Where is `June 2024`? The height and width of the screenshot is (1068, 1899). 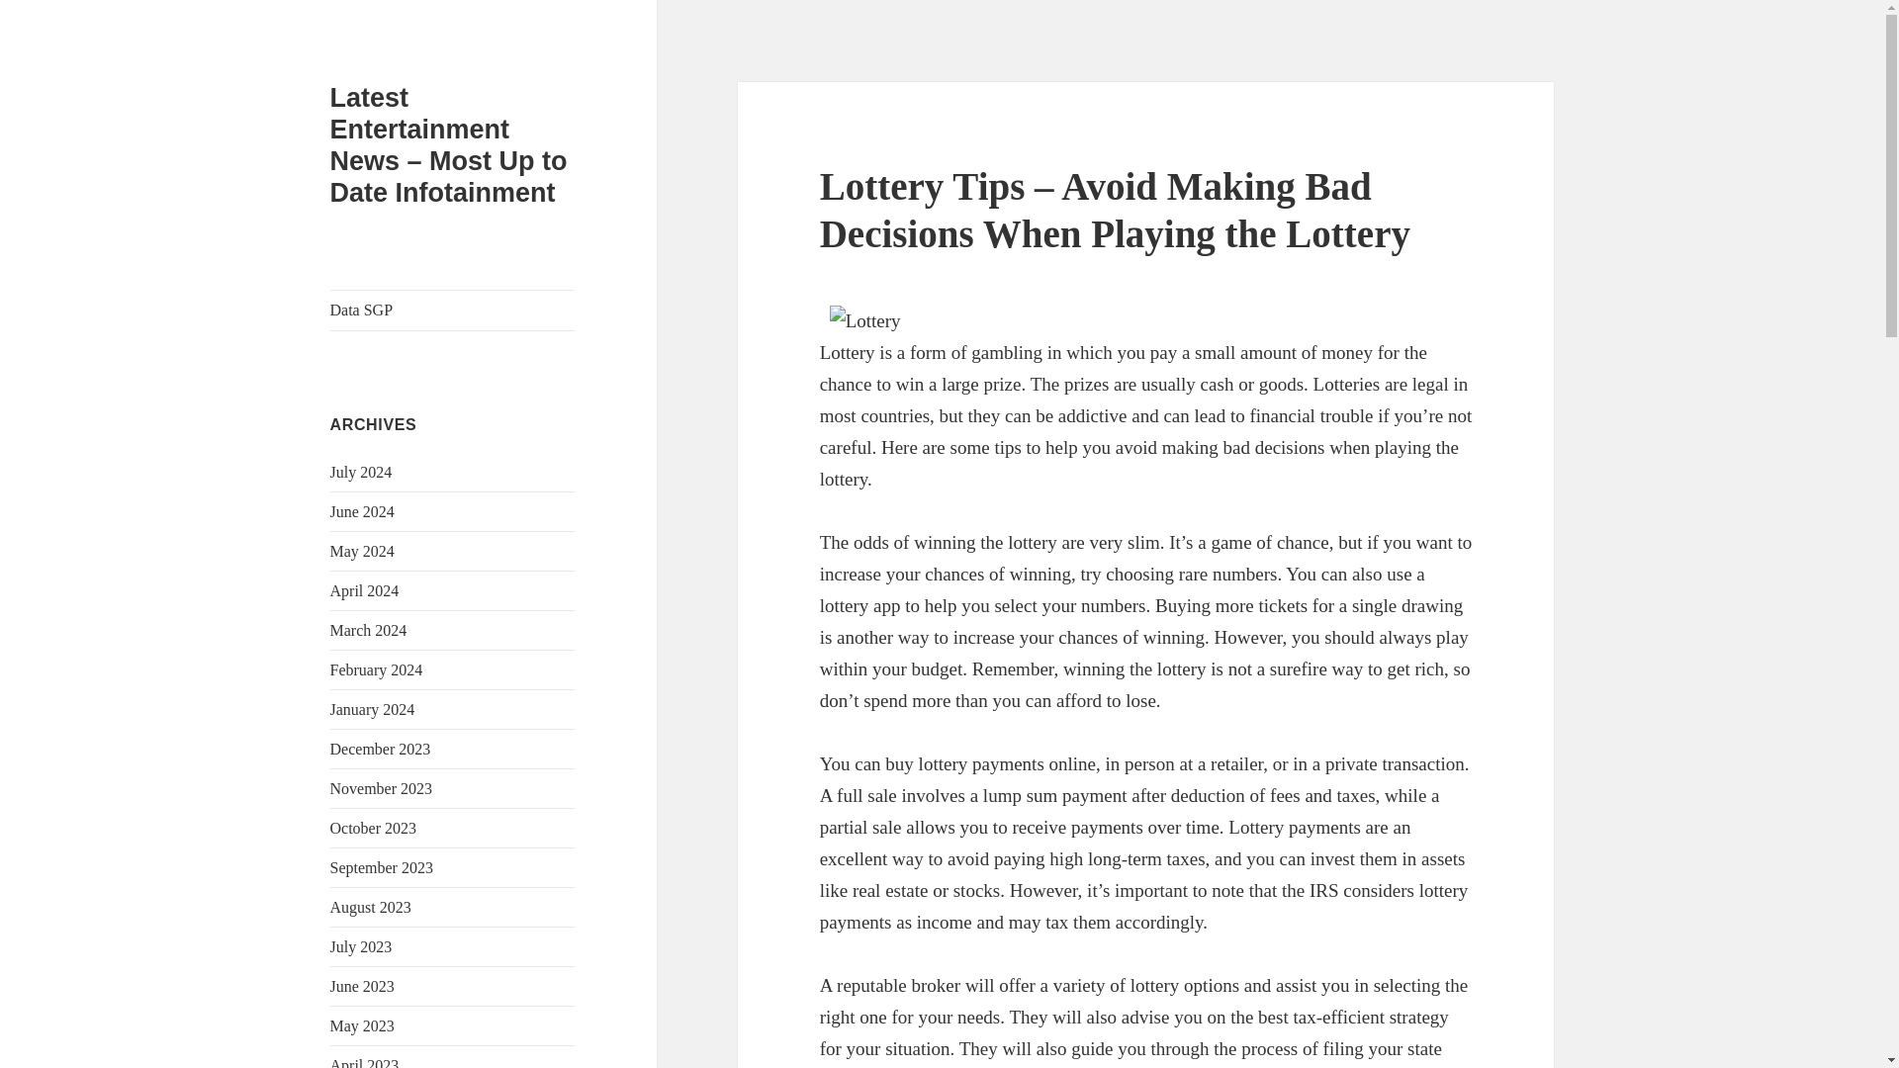
June 2024 is located at coordinates (362, 510).